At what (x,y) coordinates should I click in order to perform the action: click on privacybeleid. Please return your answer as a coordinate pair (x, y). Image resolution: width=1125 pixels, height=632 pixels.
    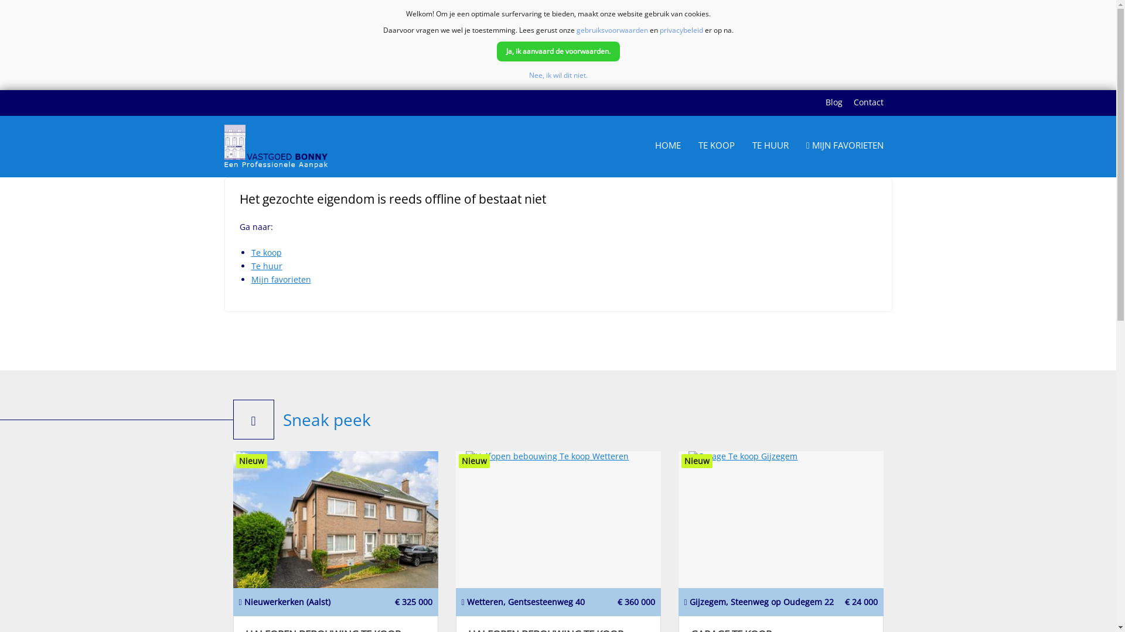
    Looking at the image, I should click on (681, 30).